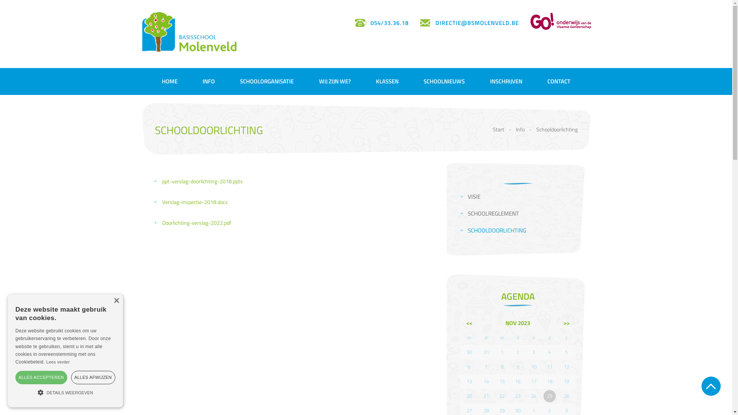  I want to click on HOME, so click(170, 81).